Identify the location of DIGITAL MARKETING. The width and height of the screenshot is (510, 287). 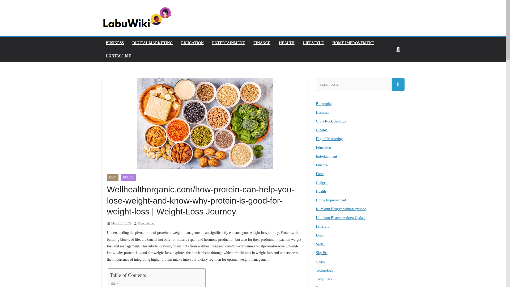
(152, 43).